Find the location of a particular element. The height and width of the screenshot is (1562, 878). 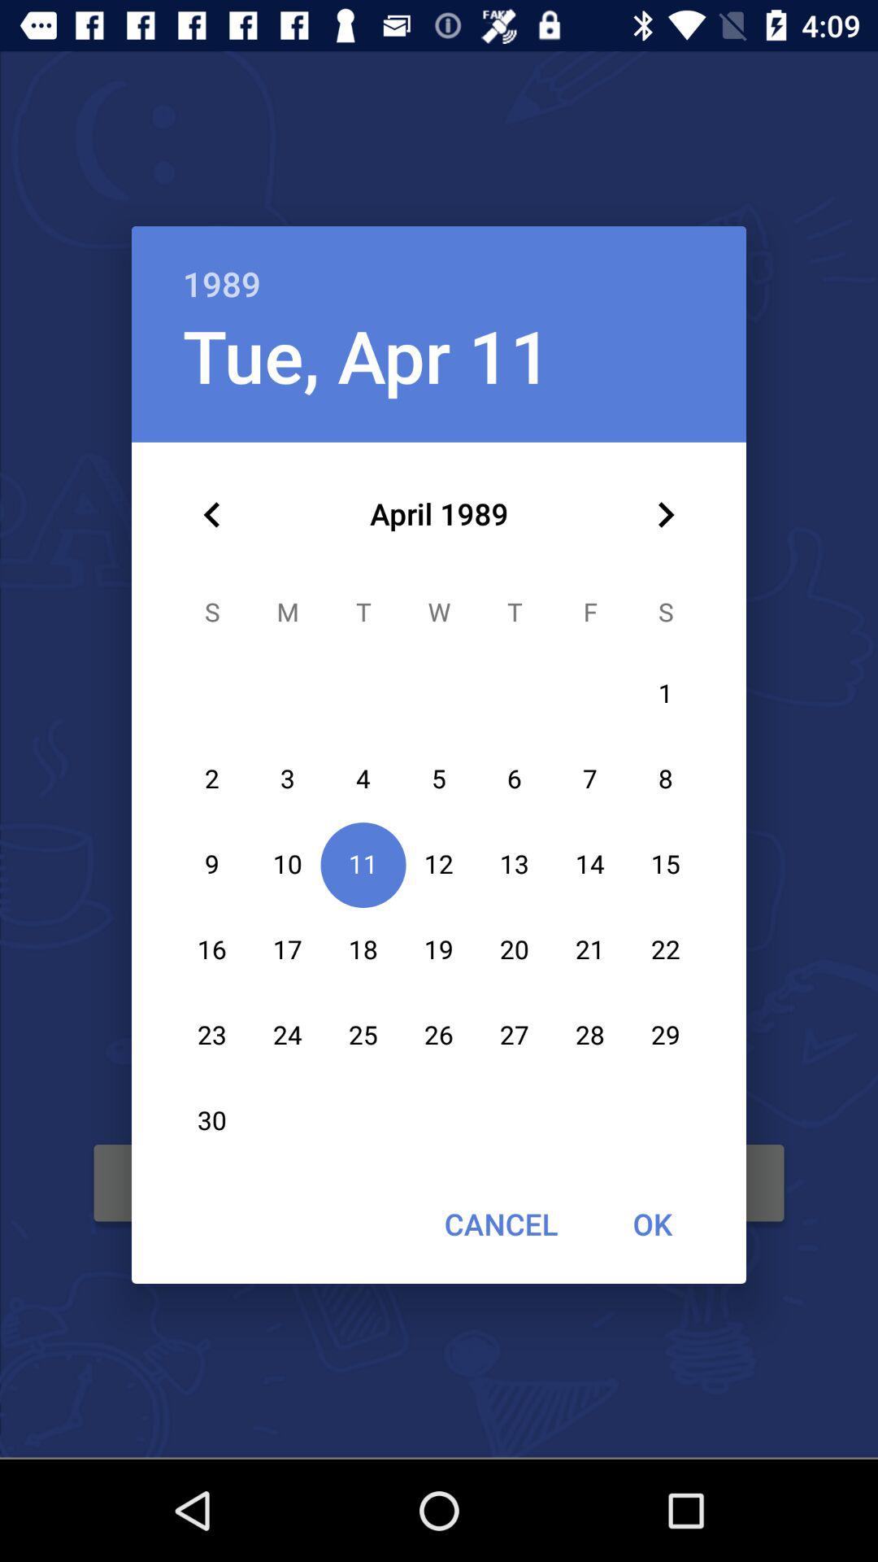

press 1989 is located at coordinates (439, 267).